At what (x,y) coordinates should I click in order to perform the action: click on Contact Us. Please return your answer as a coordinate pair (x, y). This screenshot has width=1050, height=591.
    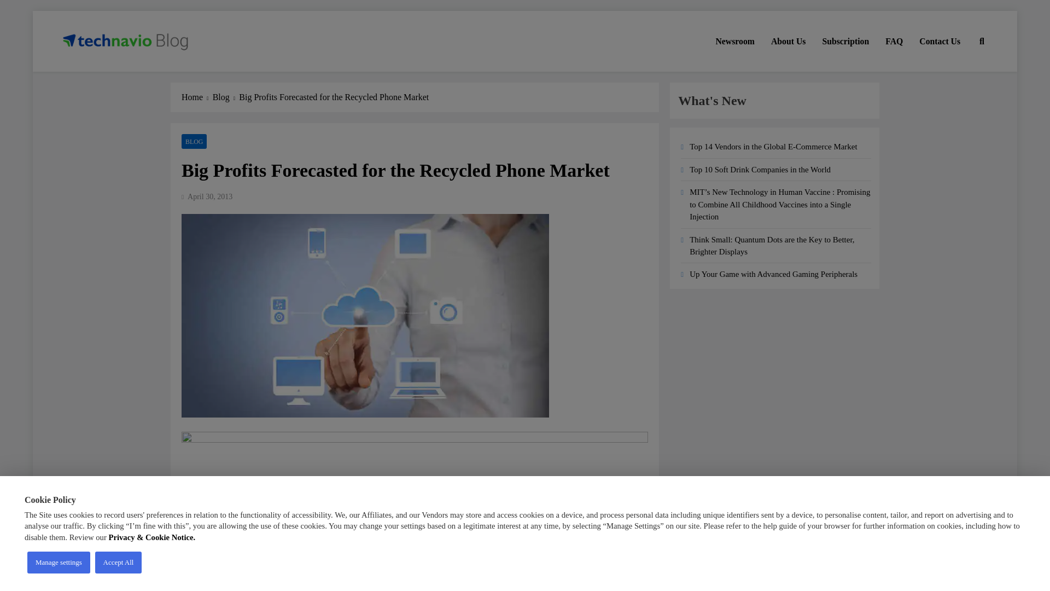
    Looking at the image, I should click on (940, 41).